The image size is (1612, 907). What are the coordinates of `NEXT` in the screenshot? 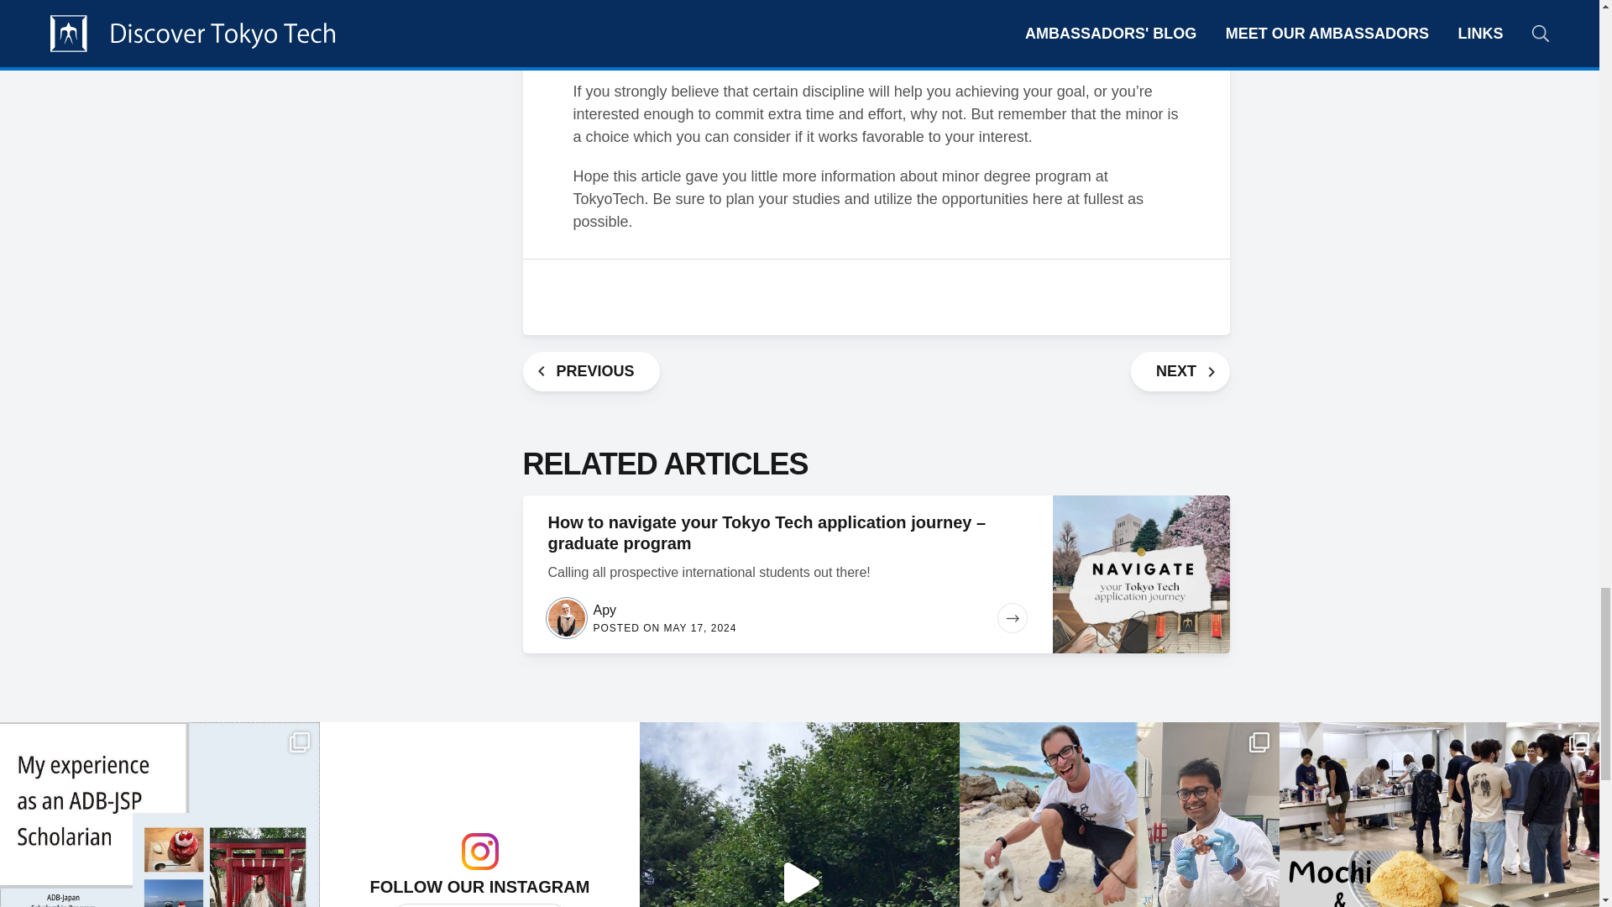 It's located at (1180, 371).